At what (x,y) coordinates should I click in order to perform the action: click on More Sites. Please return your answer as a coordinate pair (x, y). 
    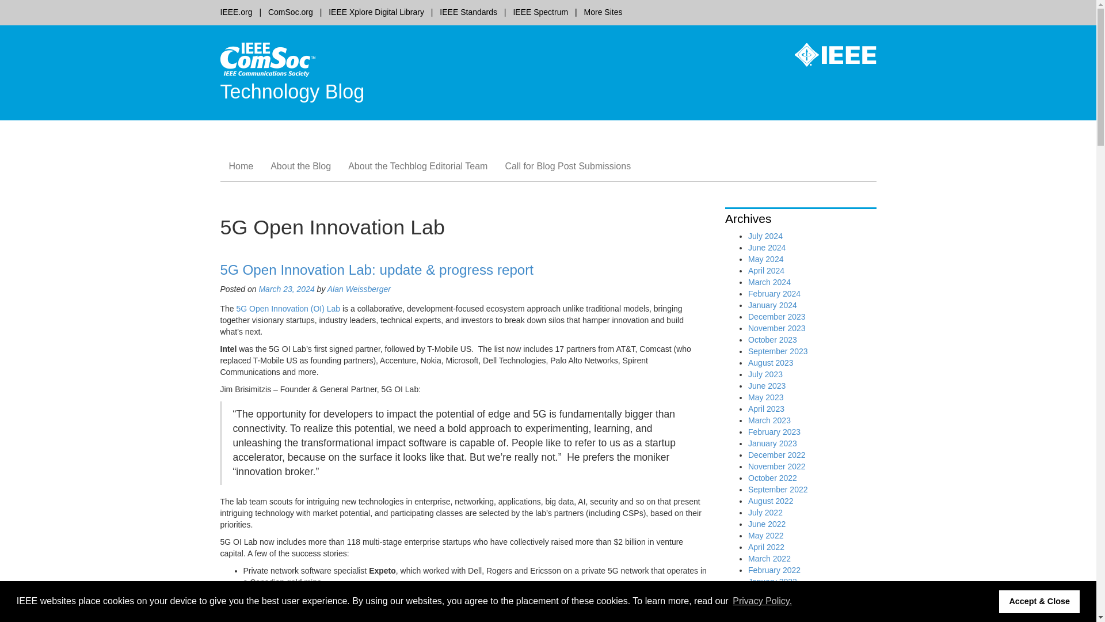
    Looking at the image, I should click on (603, 12).